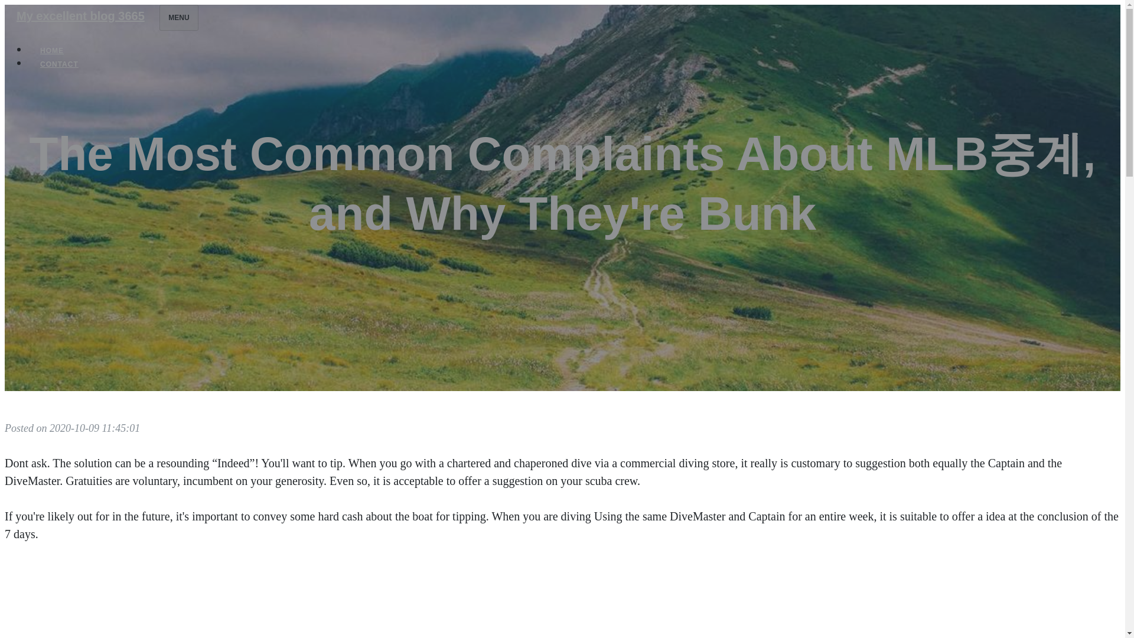 The width and height of the screenshot is (1134, 638). Describe the element at coordinates (178, 17) in the screenshot. I see `MENU` at that location.